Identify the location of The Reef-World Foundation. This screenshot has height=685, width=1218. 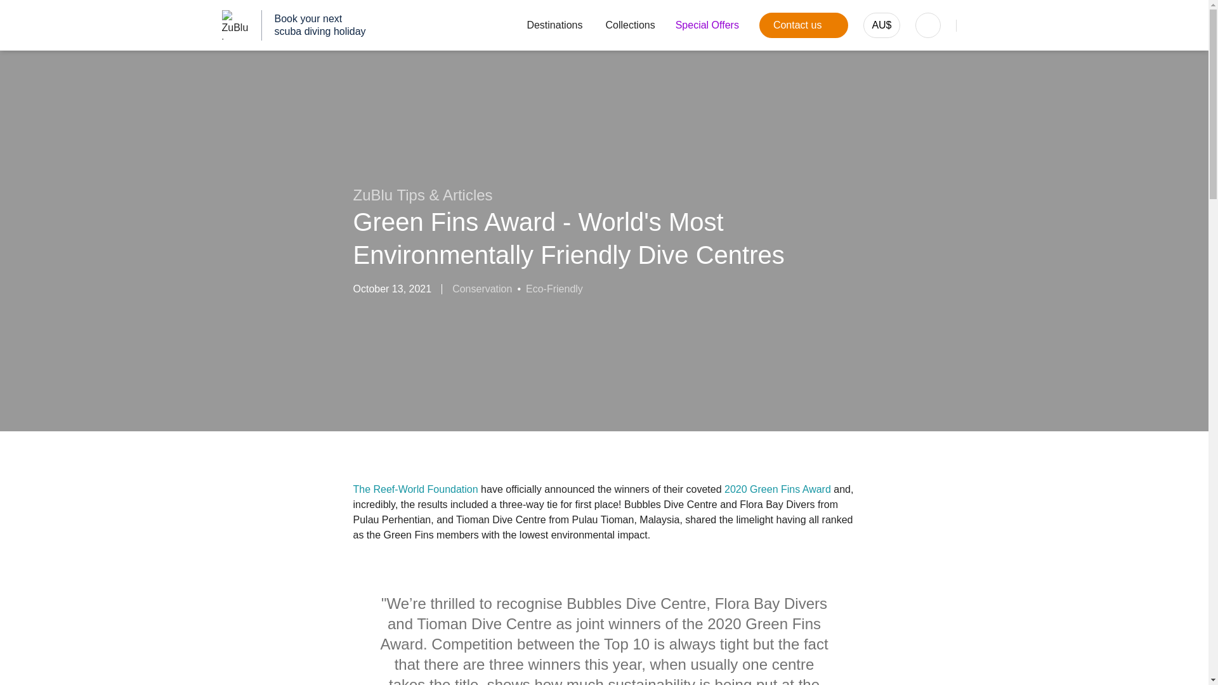
(415, 488).